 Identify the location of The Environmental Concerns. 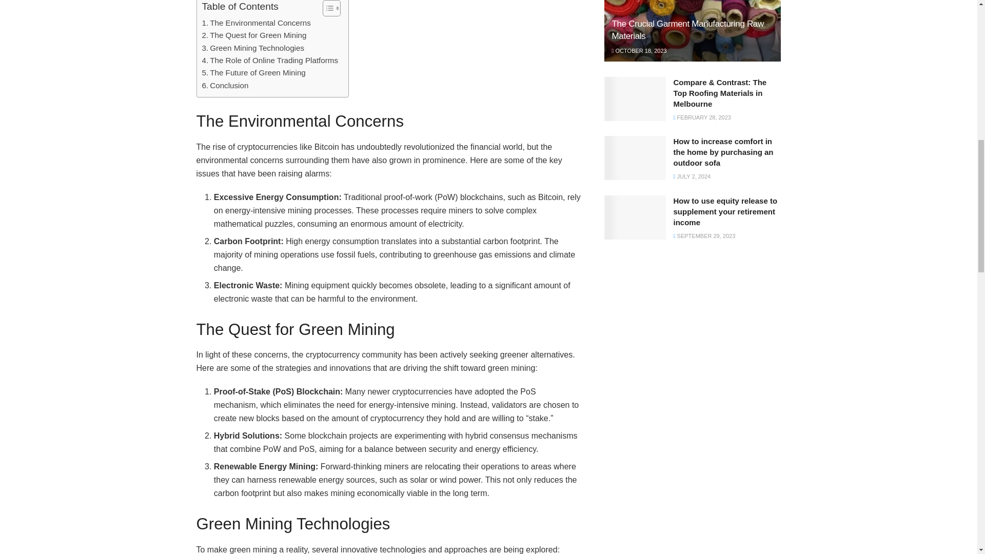
(257, 23).